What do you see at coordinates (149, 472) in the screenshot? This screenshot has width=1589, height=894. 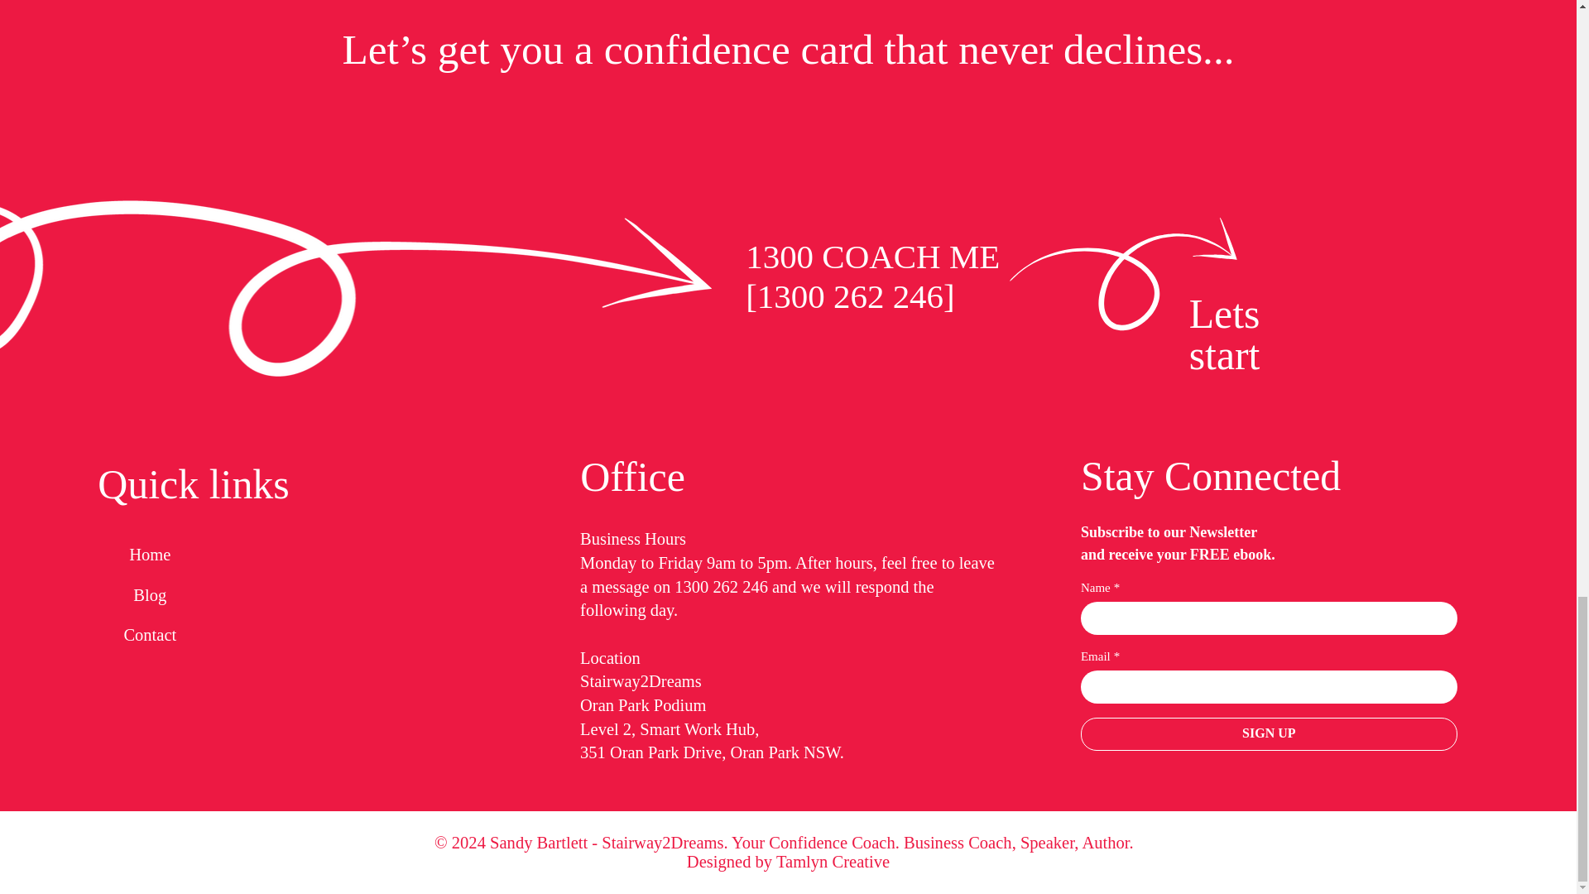 I see `Home` at bounding box center [149, 472].